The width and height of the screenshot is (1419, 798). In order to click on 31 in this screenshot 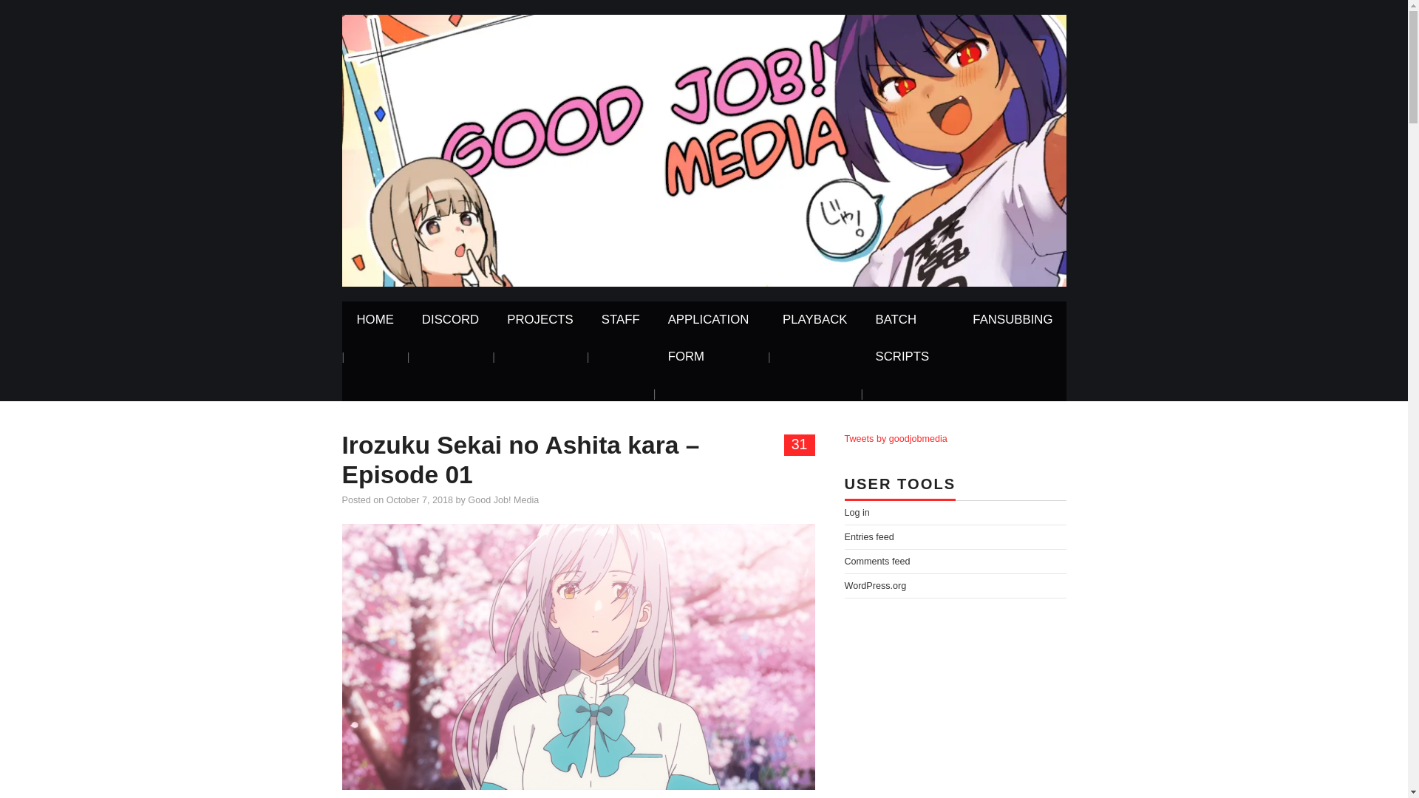, I will do `click(800, 445)`.